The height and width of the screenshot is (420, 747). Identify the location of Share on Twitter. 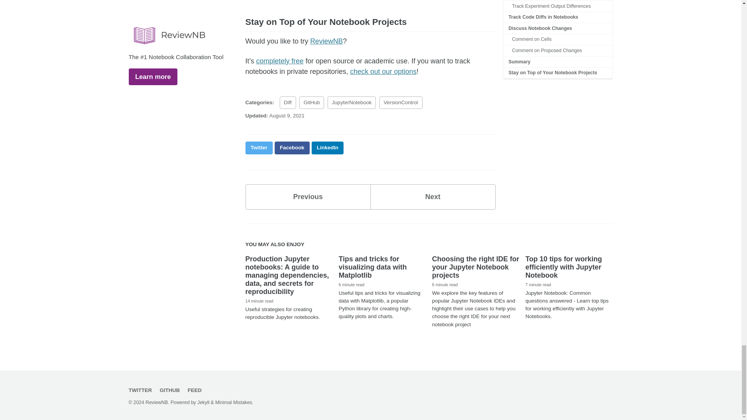
(307, 197).